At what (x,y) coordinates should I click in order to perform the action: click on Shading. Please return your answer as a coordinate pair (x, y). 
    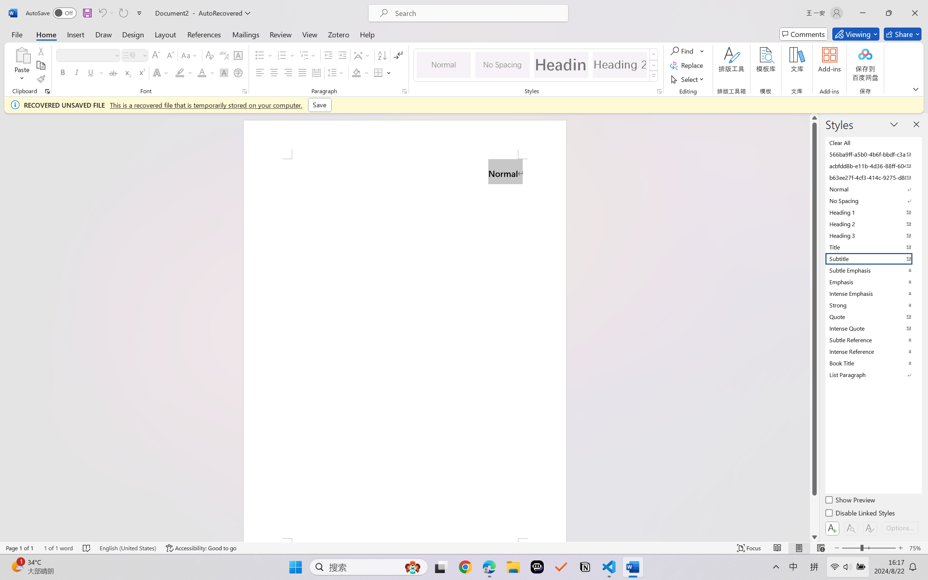
    Looking at the image, I should click on (360, 72).